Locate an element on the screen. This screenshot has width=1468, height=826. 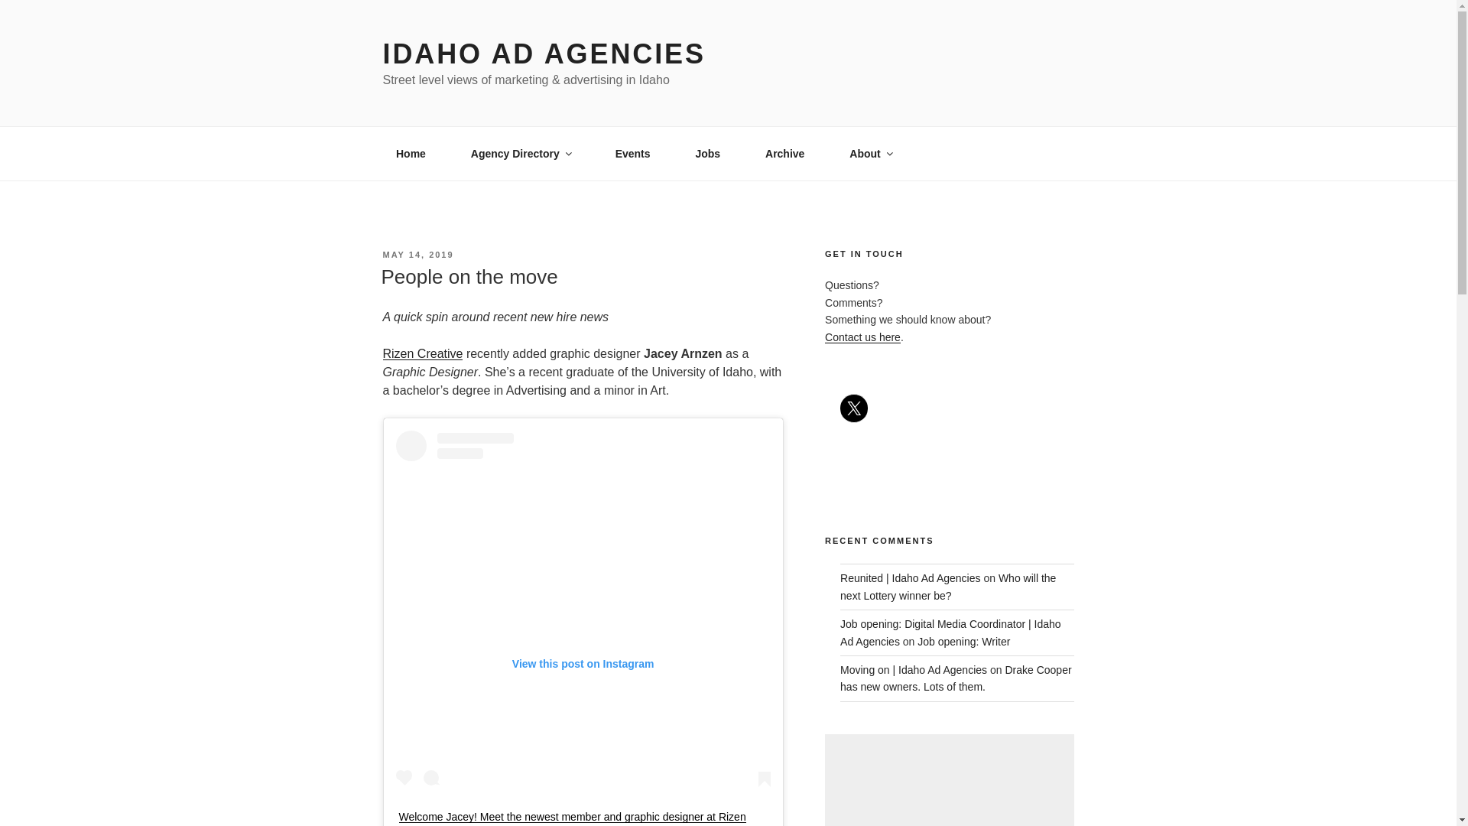
Agency Directory is located at coordinates (520, 153).